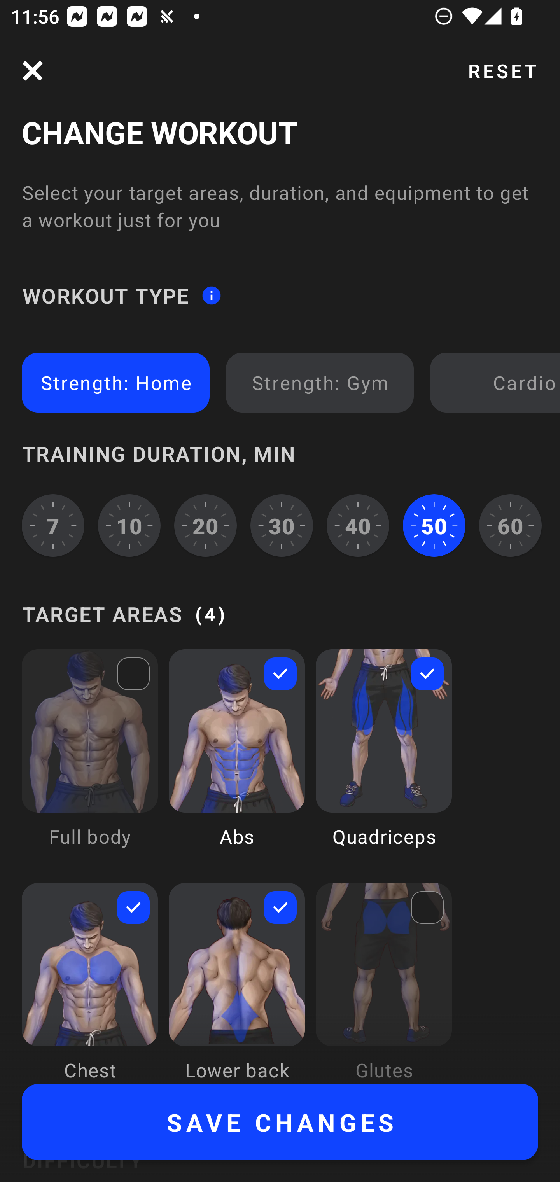  Describe the element at coordinates (498, 382) in the screenshot. I see `Cardio` at that location.